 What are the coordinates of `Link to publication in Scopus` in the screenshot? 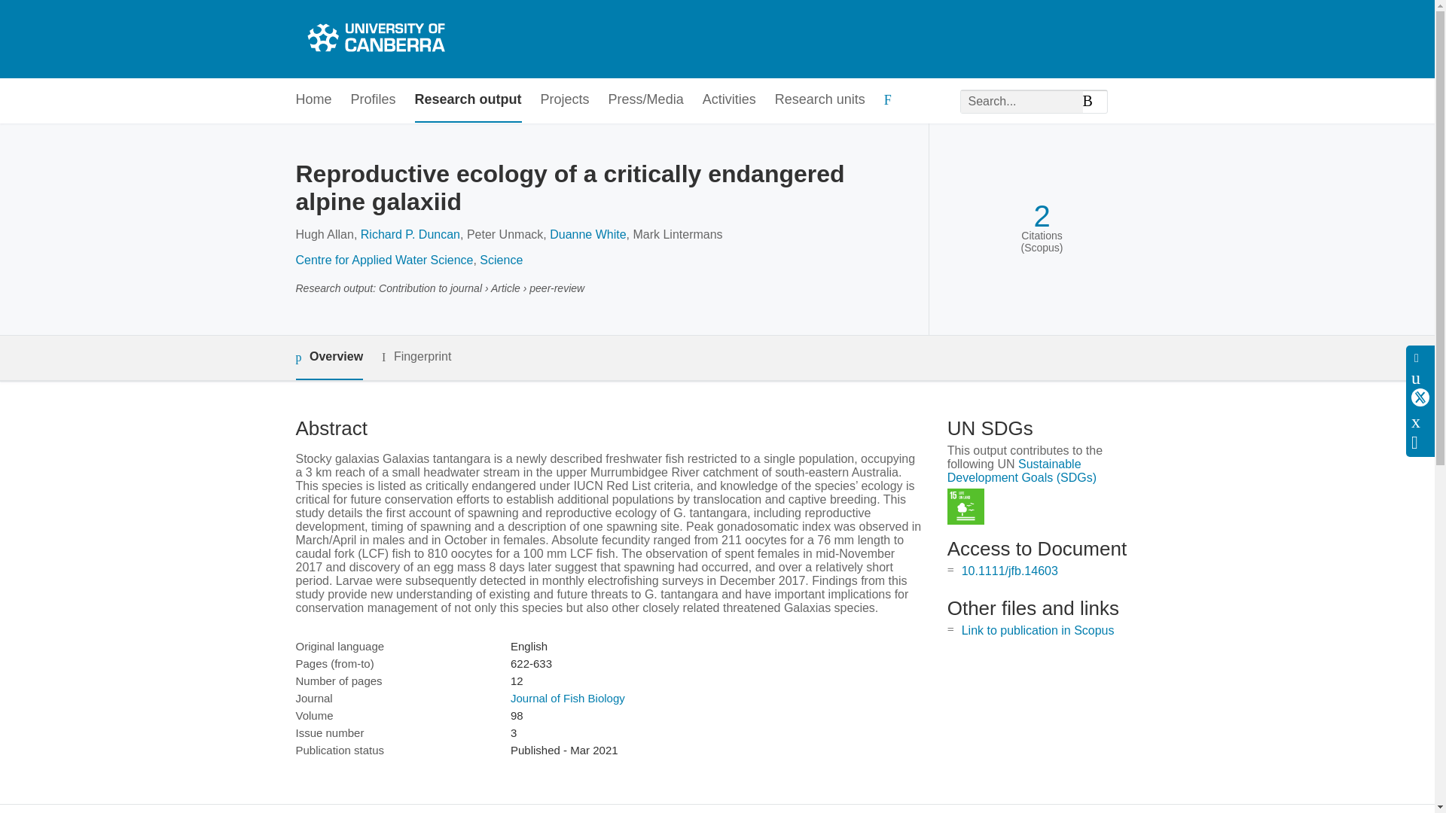 It's located at (1038, 630).